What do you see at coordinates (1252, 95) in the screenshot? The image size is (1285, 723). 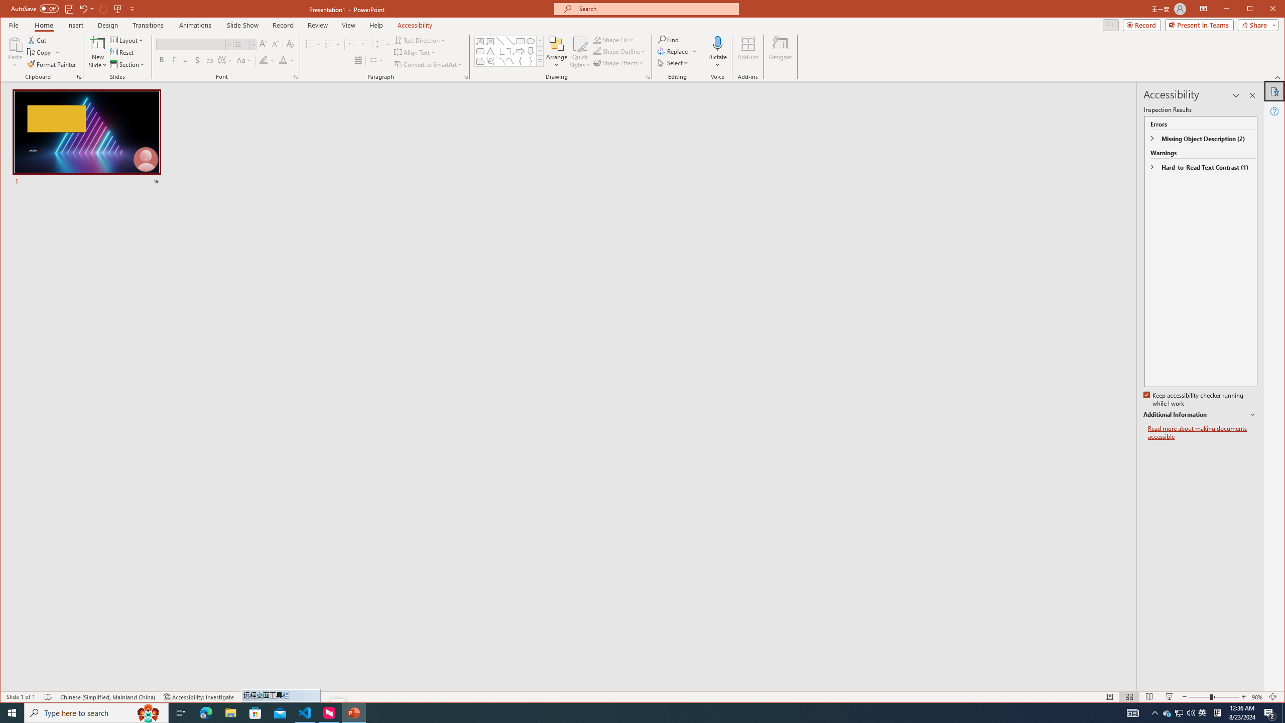 I see `Close pane` at bounding box center [1252, 95].